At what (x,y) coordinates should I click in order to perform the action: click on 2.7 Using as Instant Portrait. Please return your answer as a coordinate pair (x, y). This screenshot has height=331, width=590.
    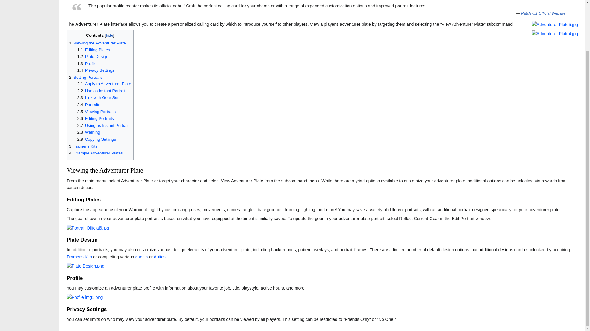
    Looking at the image, I should click on (103, 125).